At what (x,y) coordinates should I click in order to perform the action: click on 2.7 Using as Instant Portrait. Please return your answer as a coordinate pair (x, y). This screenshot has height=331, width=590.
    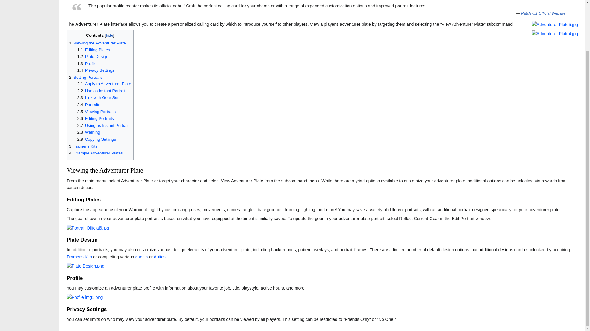
    Looking at the image, I should click on (103, 125).